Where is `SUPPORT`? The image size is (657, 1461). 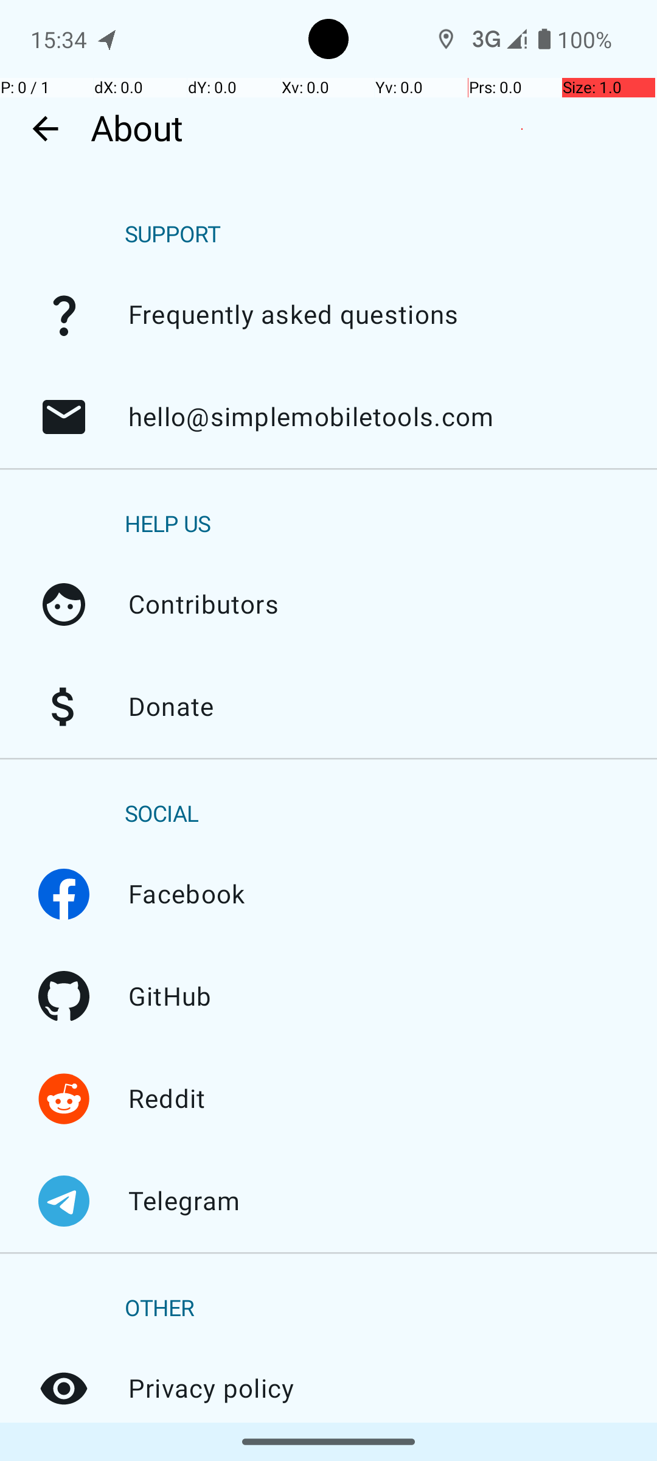 SUPPORT is located at coordinates (173, 235).